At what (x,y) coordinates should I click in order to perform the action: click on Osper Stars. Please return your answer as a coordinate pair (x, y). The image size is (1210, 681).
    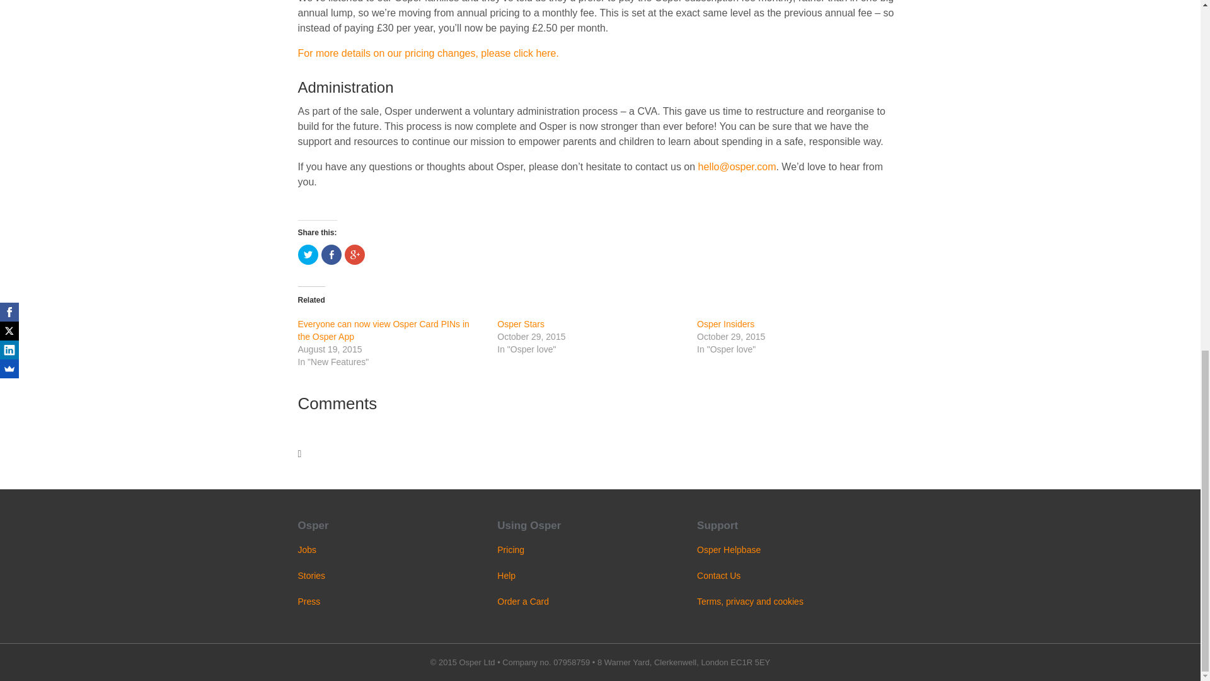
    Looking at the image, I should click on (521, 324).